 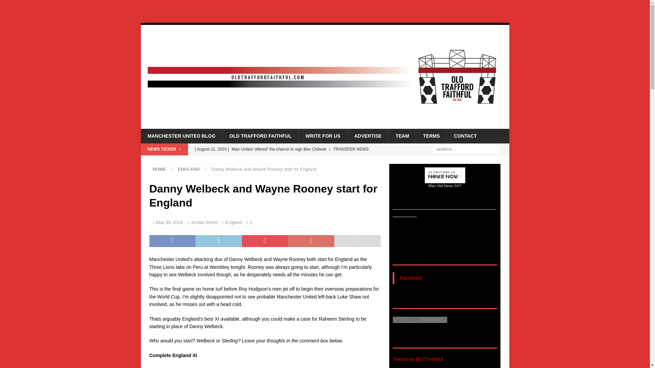 I want to click on ADVERTISE, so click(x=368, y=136).